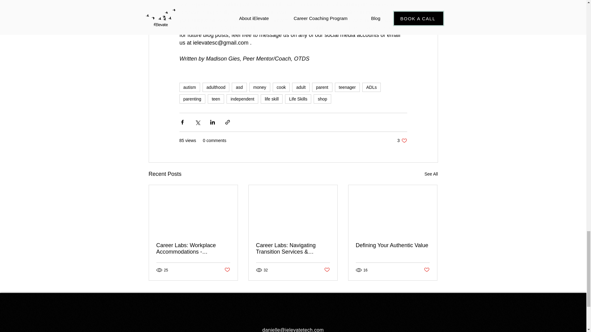 The height and width of the screenshot is (332, 591). I want to click on asd, so click(239, 87).